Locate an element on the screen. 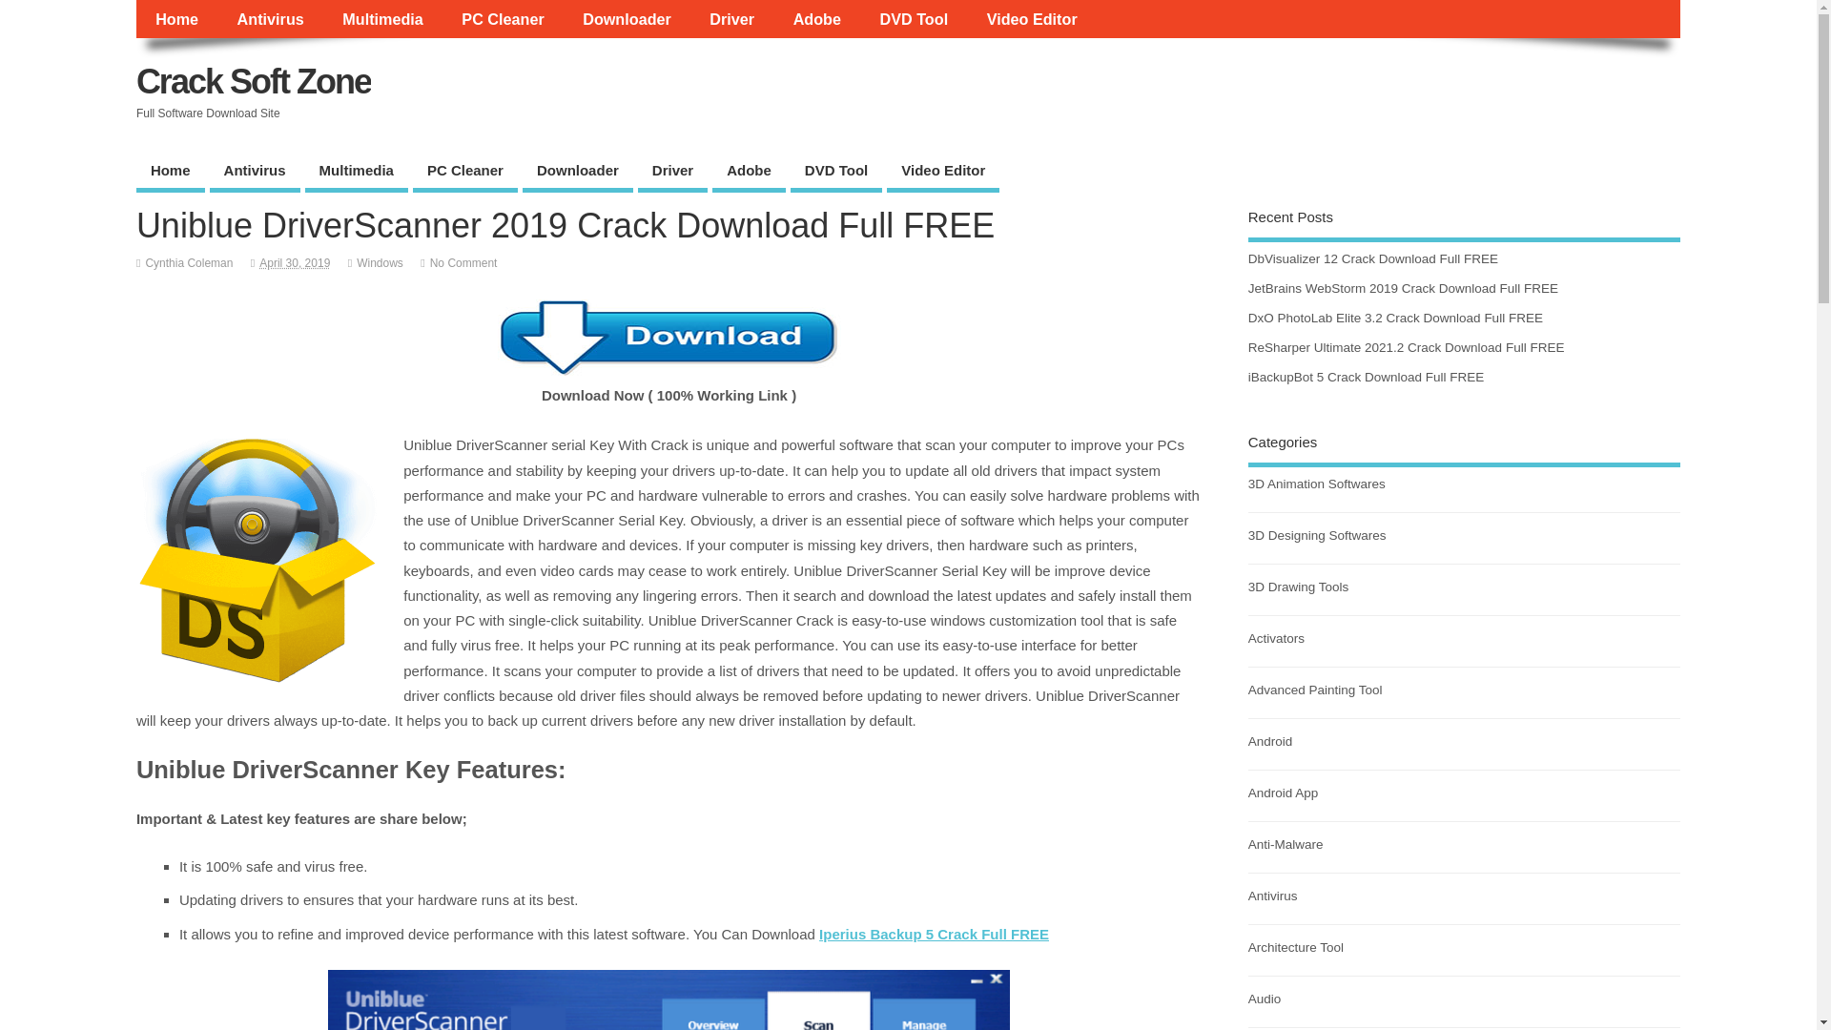 Image resolution: width=1831 pixels, height=1030 pixels. 3D Animation Softwares is located at coordinates (1317, 484).